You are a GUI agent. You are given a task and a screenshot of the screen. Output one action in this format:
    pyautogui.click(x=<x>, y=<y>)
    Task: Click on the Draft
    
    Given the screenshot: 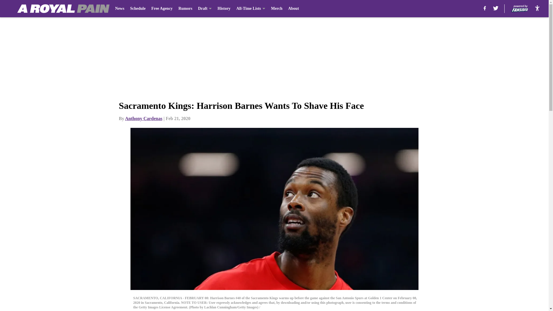 What is the action you would take?
    pyautogui.click(x=205, y=9)
    